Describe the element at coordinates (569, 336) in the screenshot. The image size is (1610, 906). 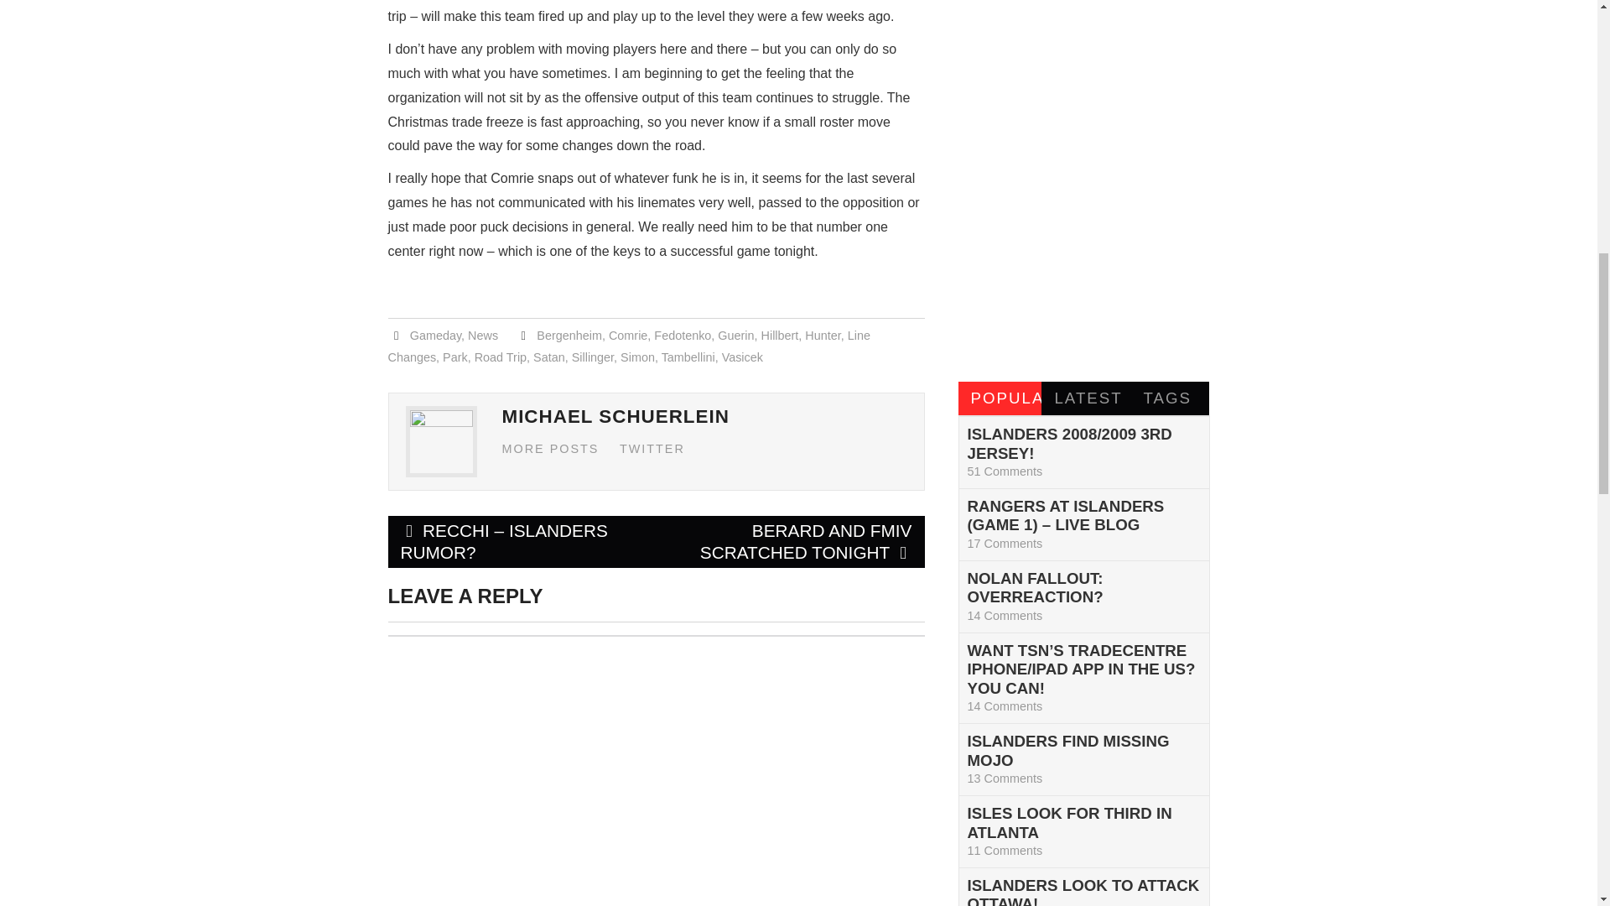
I see `Bergenheim` at that location.